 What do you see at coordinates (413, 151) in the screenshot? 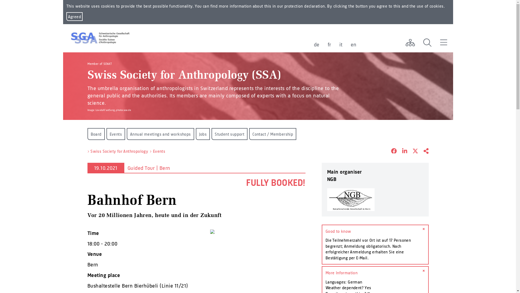
I see `Share on X` at bounding box center [413, 151].